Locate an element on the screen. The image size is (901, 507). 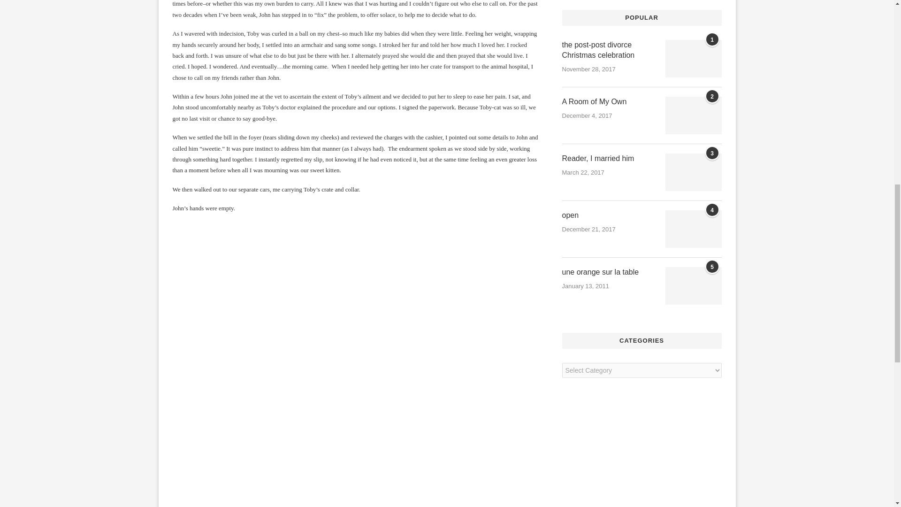
A Room of My Own is located at coordinates (694, 115).